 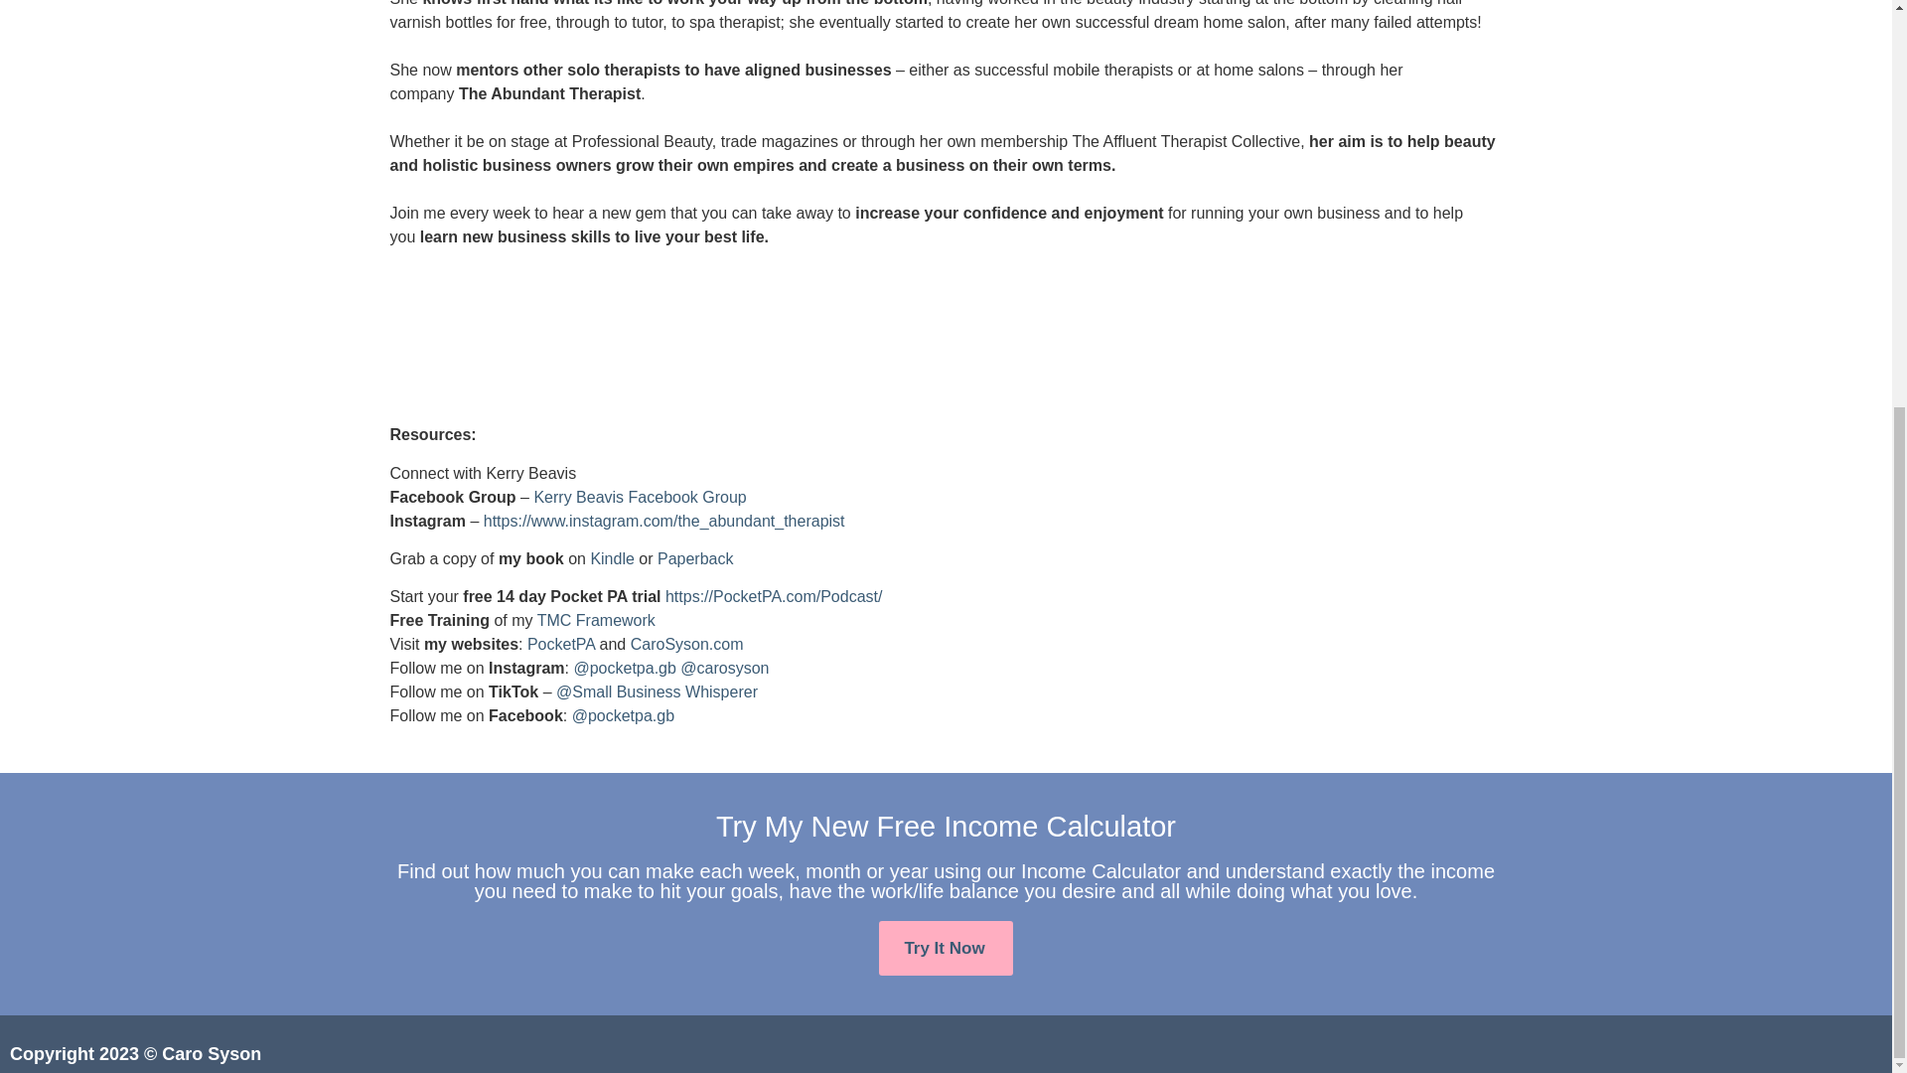 I want to click on CaroSyson.com, so click(x=687, y=644).